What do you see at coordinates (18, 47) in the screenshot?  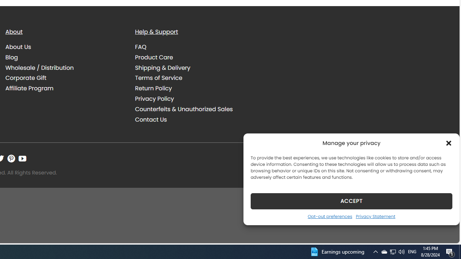 I see `About Us` at bounding box center [18, 47].